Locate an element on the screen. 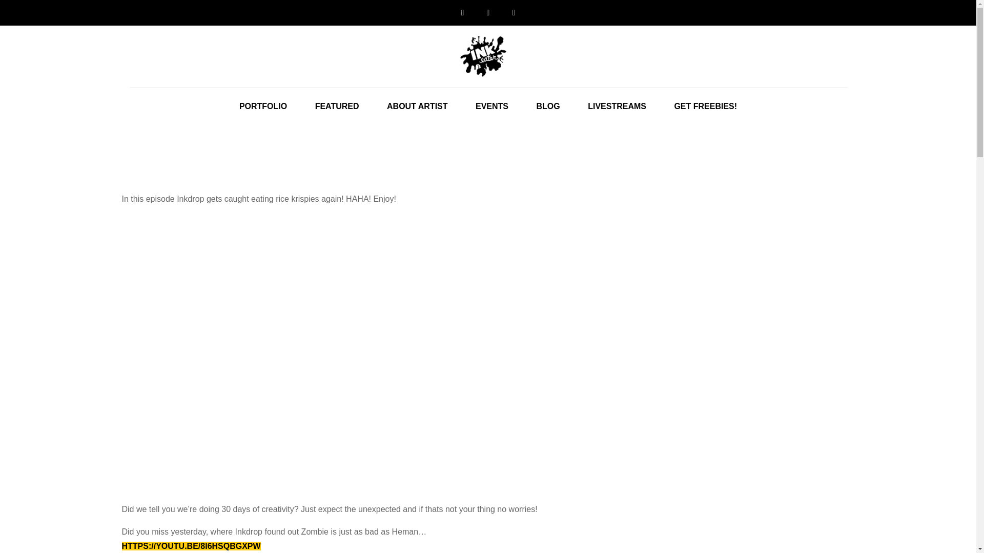 This screenshot has width=984, height=553. EVENTS is located at coordinates (492, 107).